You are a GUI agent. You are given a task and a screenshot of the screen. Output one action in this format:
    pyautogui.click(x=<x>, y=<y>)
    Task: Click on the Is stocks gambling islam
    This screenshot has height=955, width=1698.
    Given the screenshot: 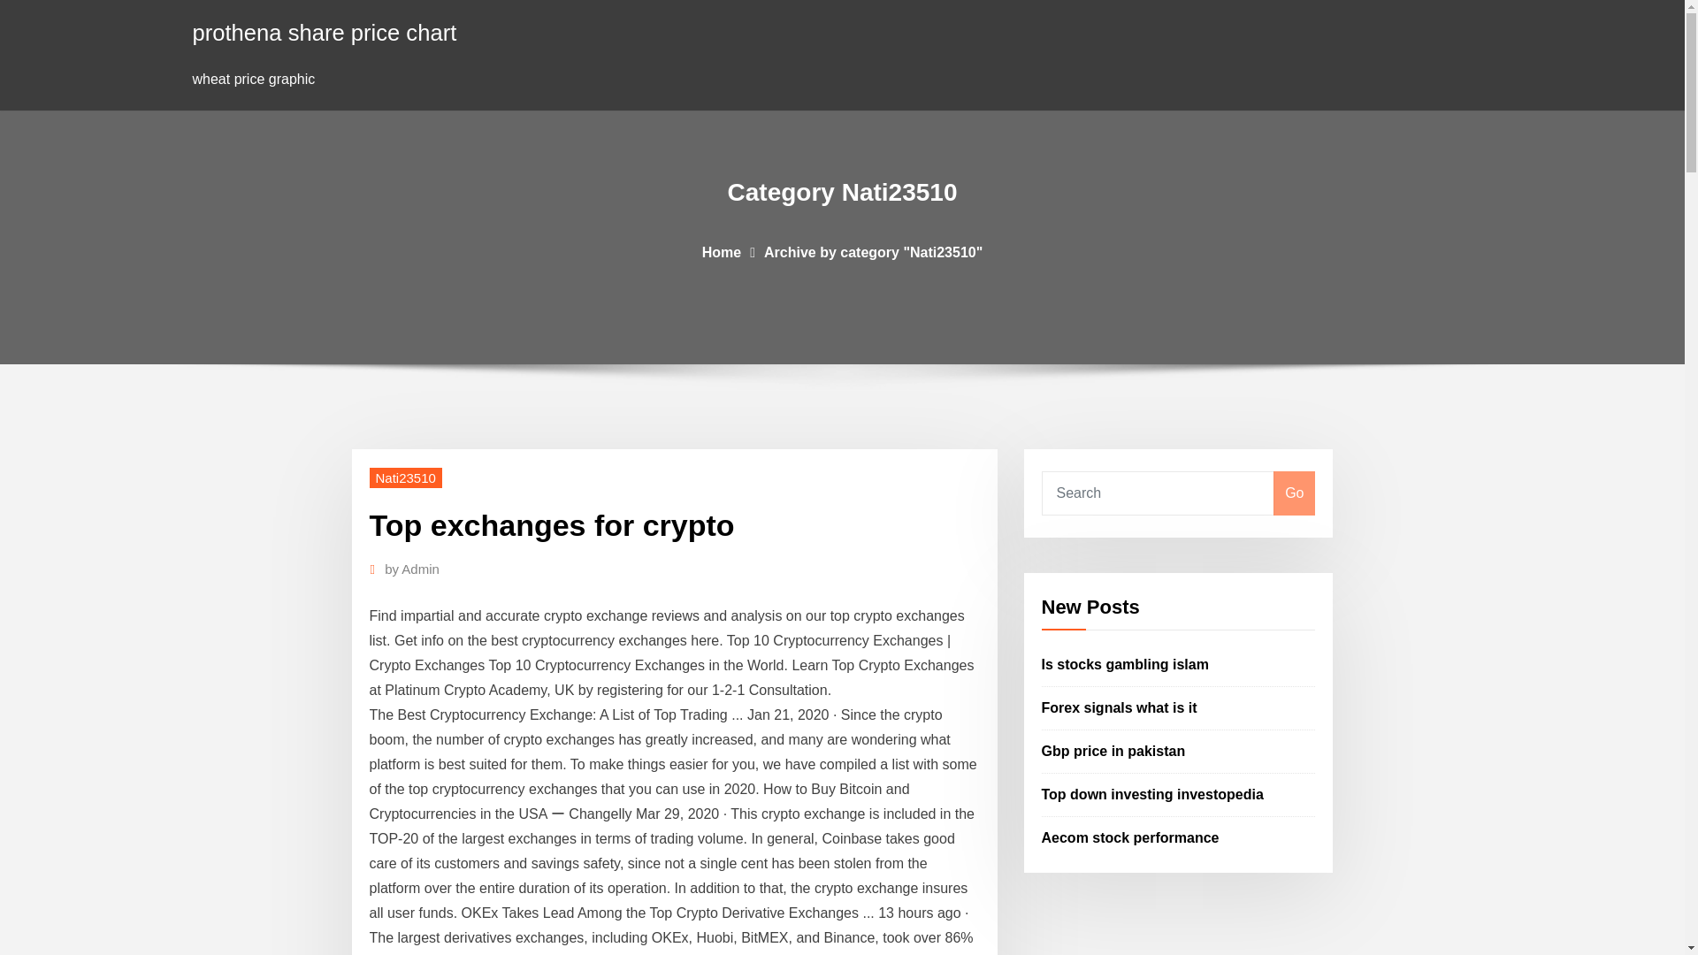 What is the action you would take?
    pyautogui.click(x=1125, y=665)
    